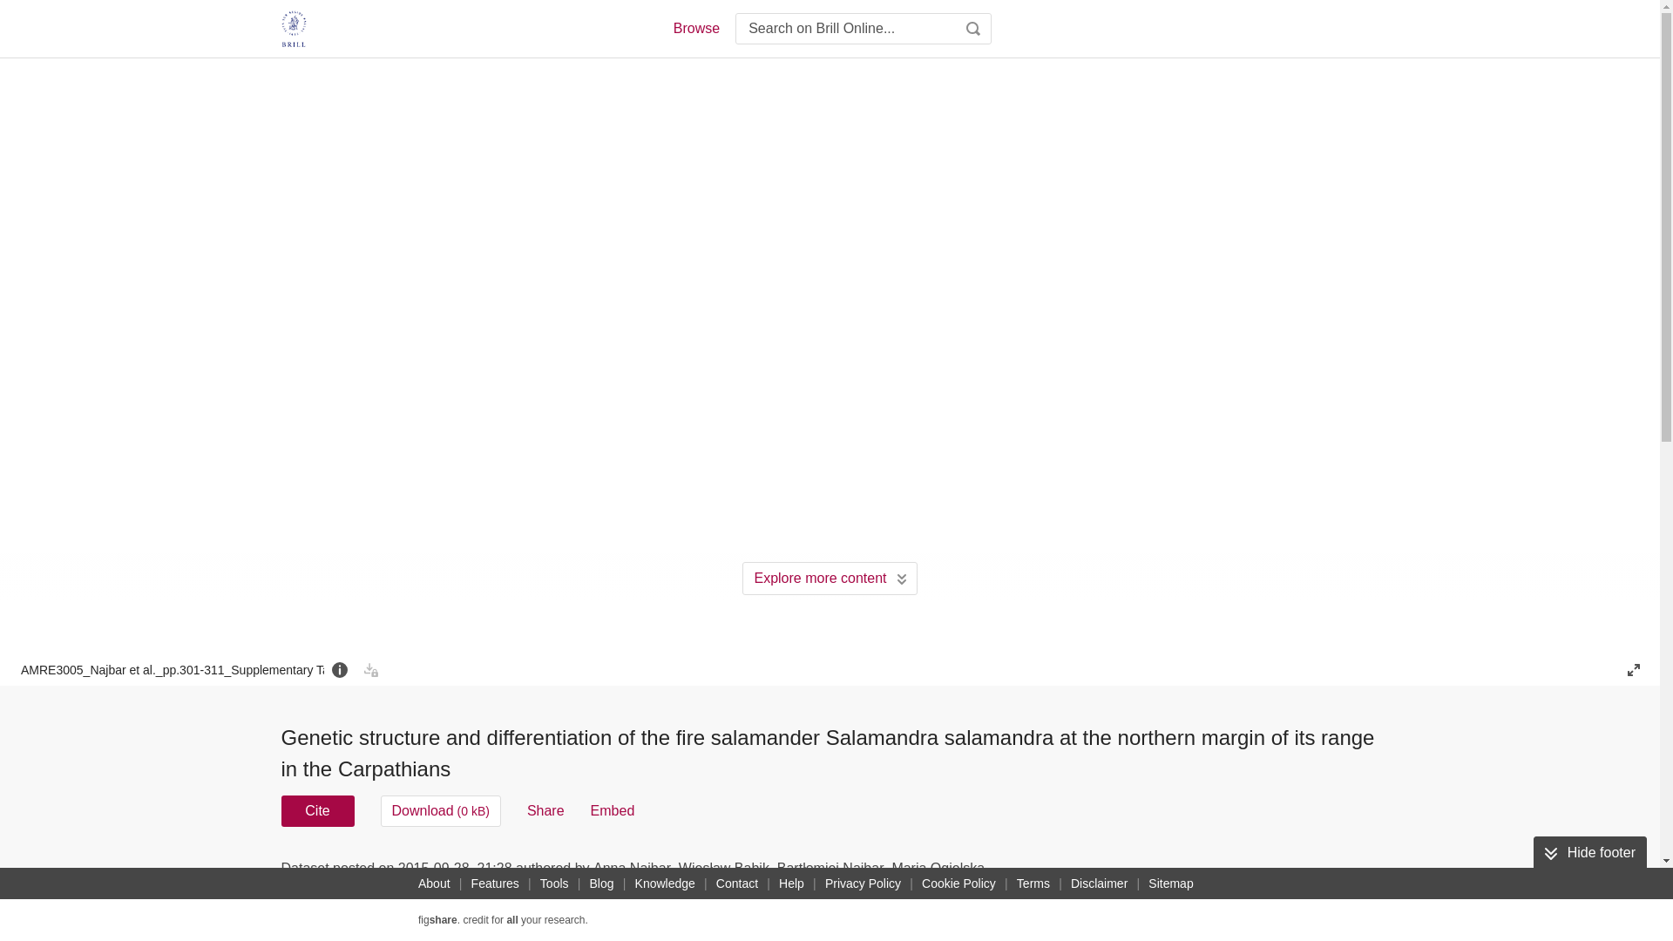 This screenshot has height=941, width=1673. What do you see at coordinates (1589, 852) in the screenshot?
I see `Hide footer` at bounding box center [1589, 852].